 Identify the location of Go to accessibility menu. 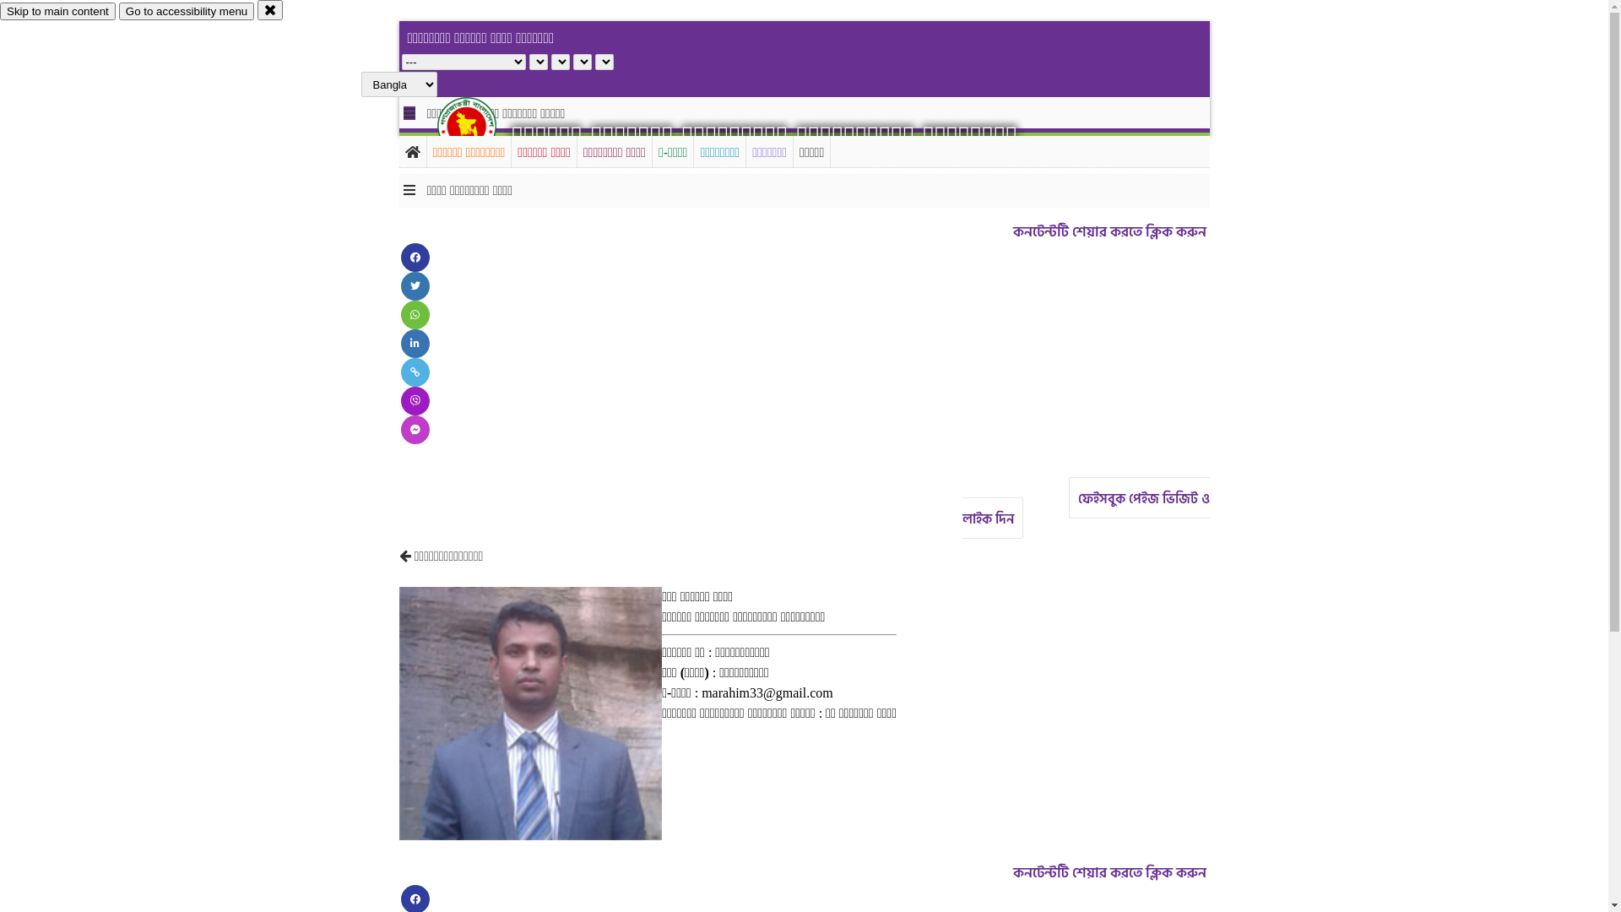
(187, 12).